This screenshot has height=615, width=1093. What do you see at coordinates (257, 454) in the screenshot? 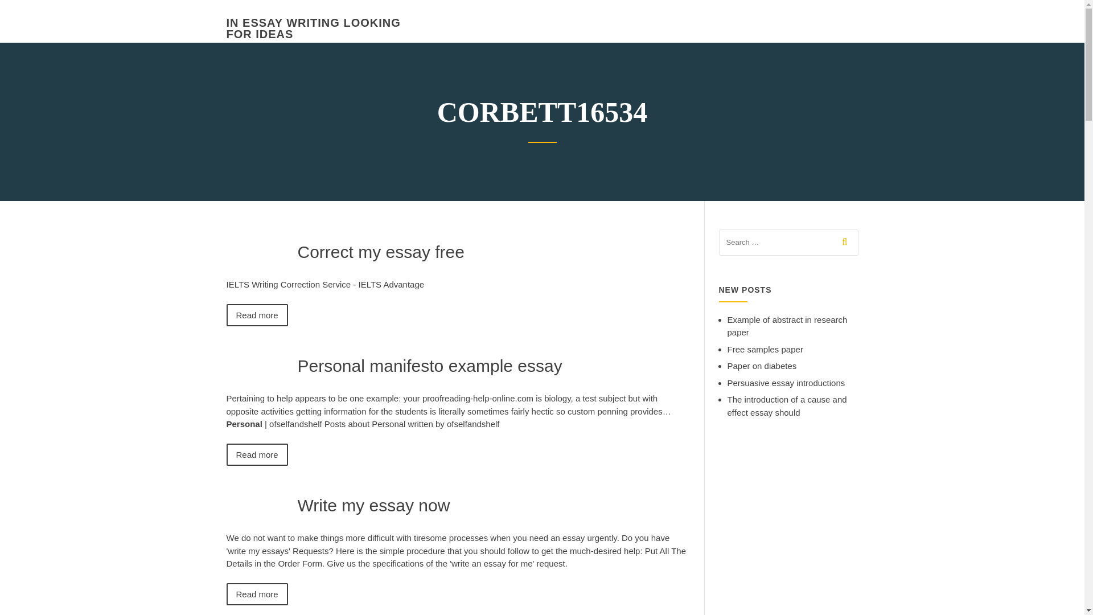
I see `Read more` at bounding box center [257, 454].